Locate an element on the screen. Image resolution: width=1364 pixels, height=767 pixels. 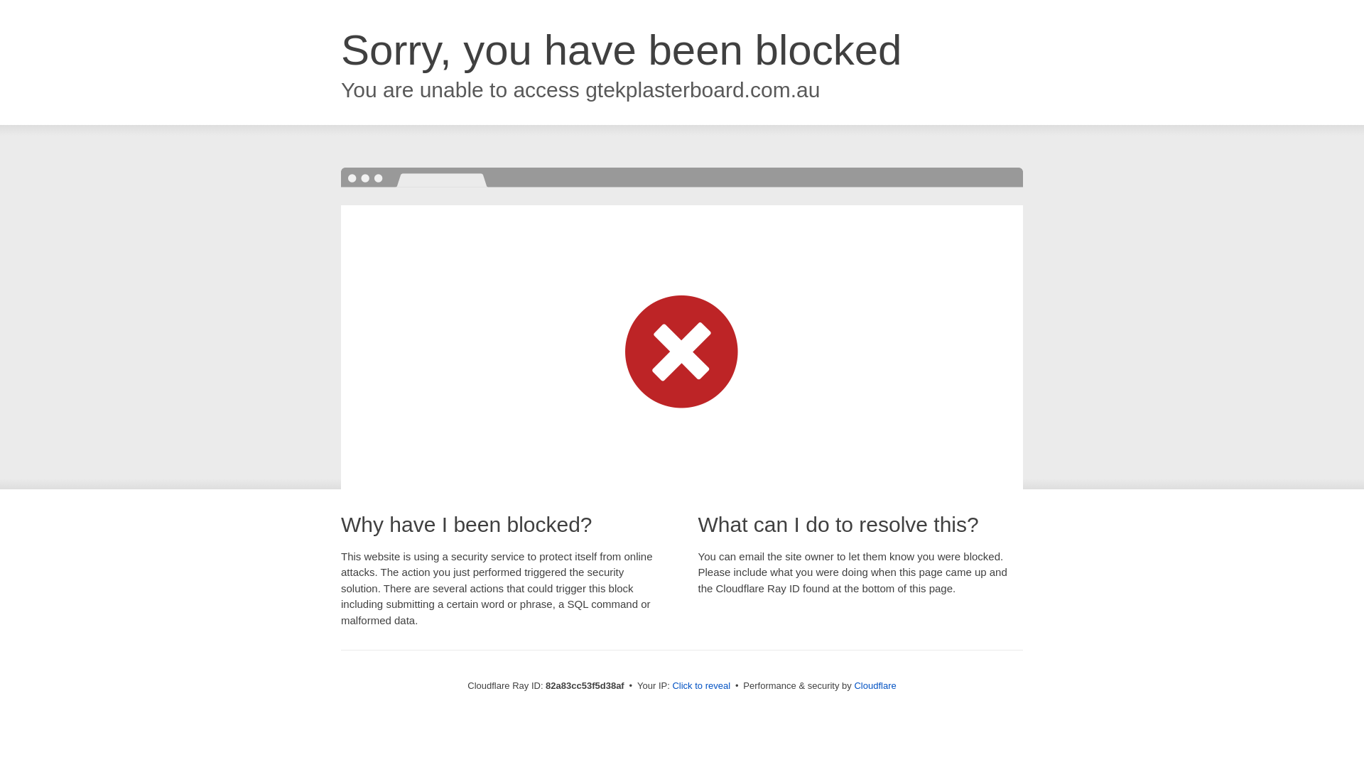
Cloudflare is located at coordinates (875, 686).